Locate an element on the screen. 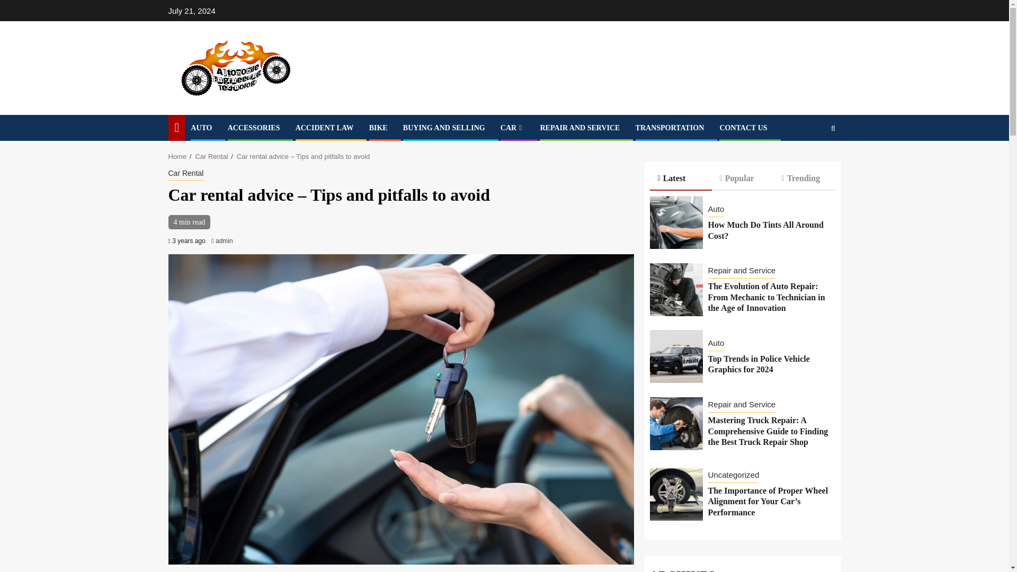  TRANSPORTATION is located at coordinates (670, 128).